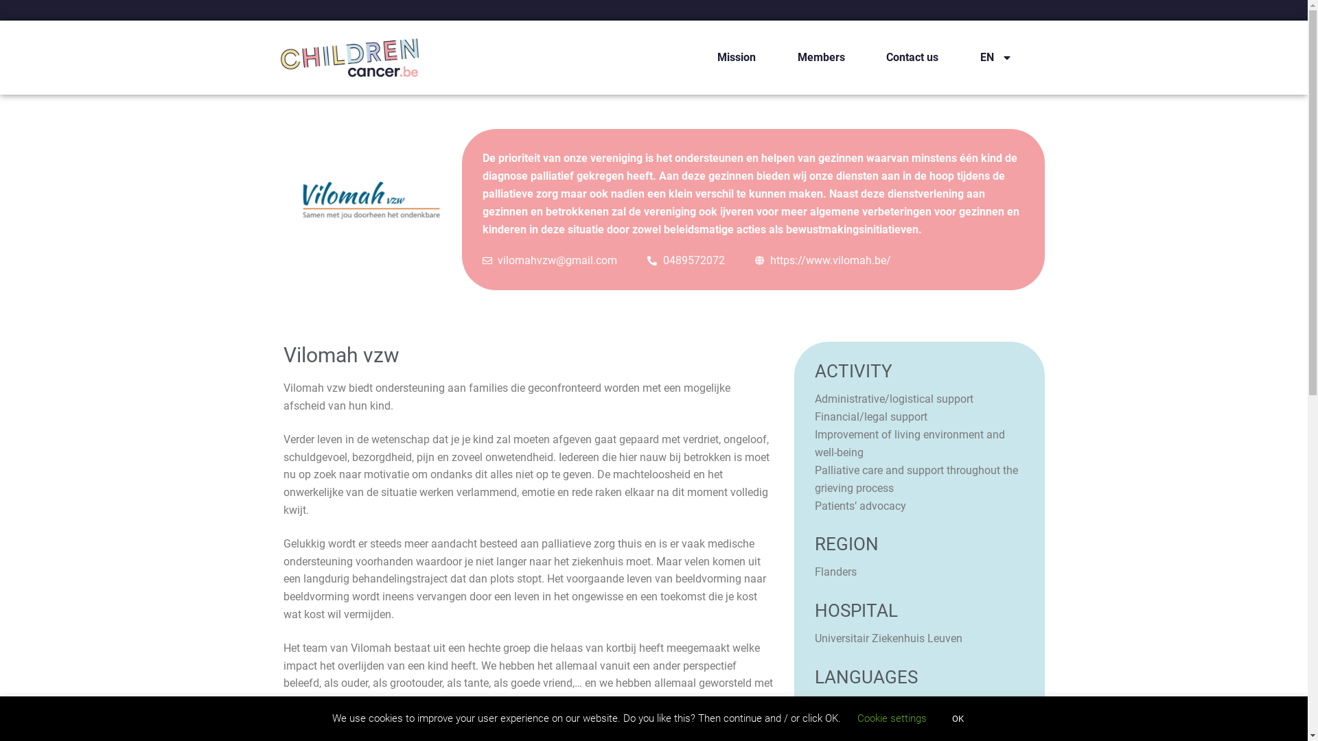 This screenshot has height=741, width=1318. Describe the element at coordinates (913, 58) in the screenshot. I see `Contact us` at that location.